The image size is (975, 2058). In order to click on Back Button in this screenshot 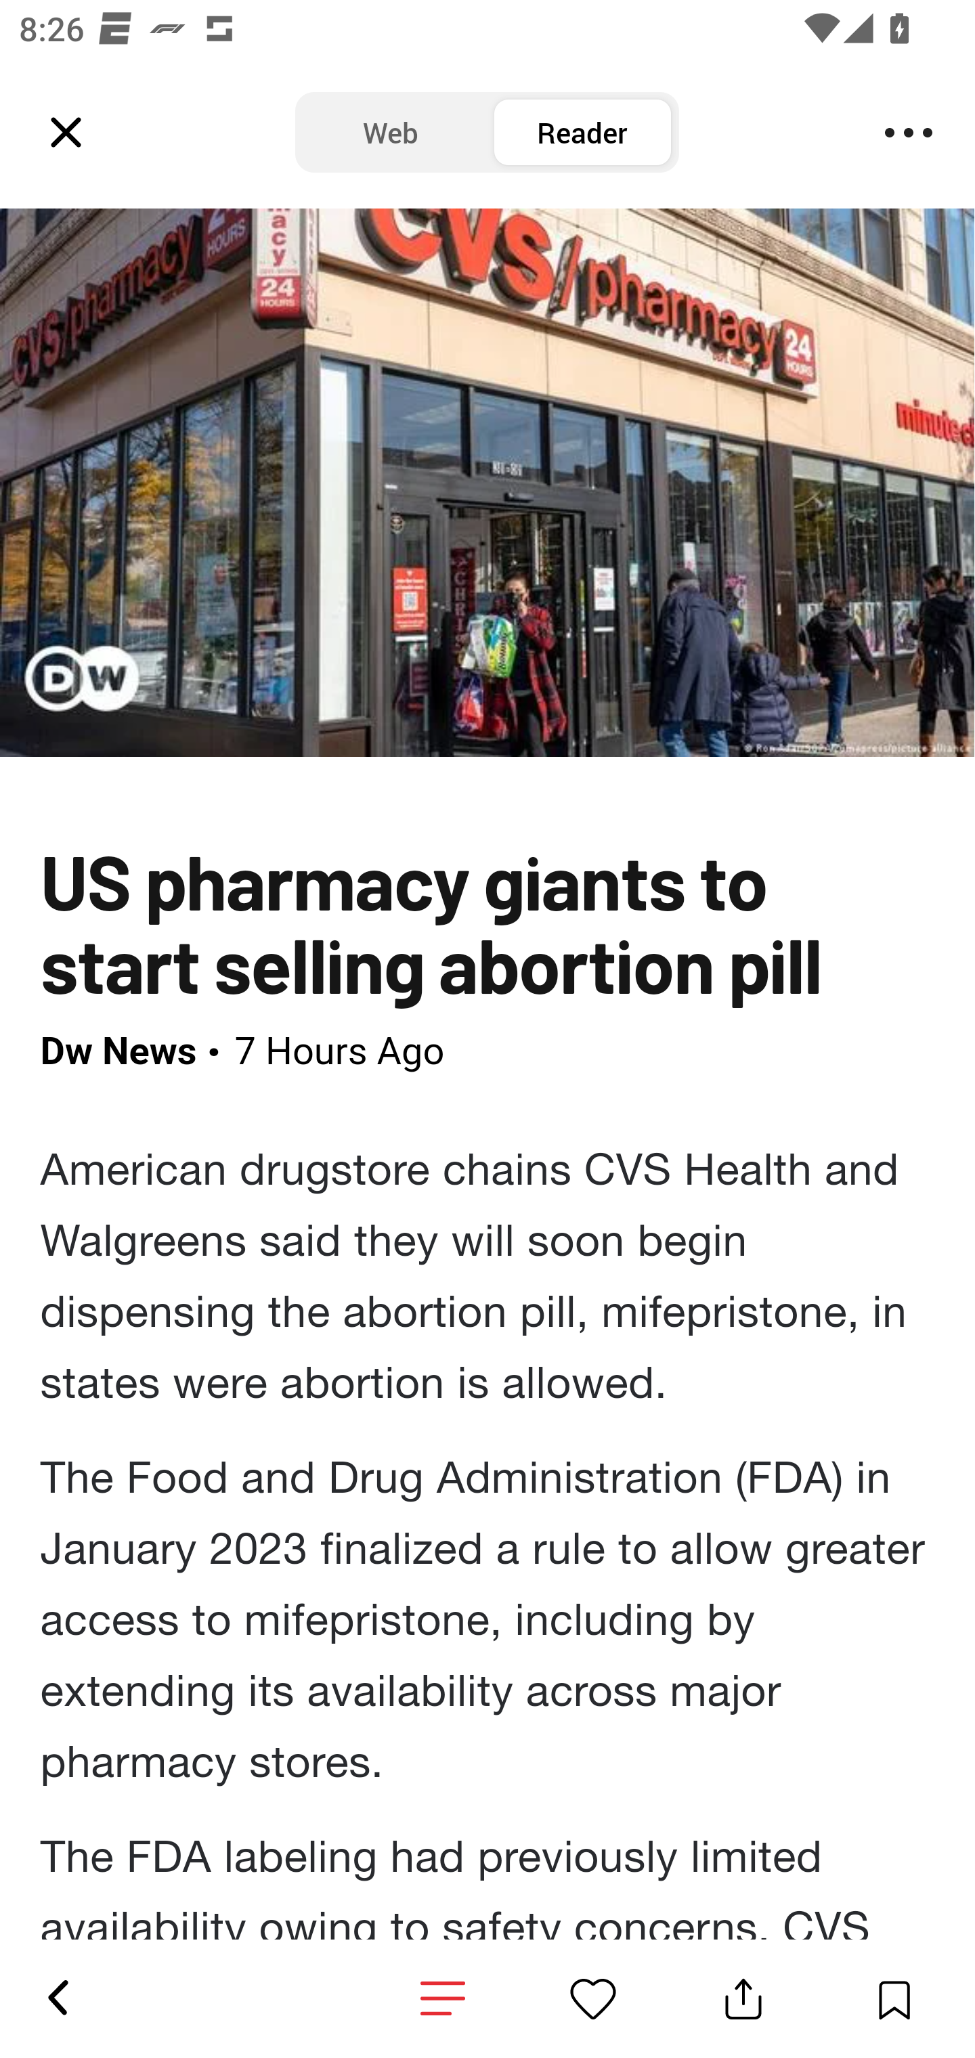, I will do `click(57, 1998)`.